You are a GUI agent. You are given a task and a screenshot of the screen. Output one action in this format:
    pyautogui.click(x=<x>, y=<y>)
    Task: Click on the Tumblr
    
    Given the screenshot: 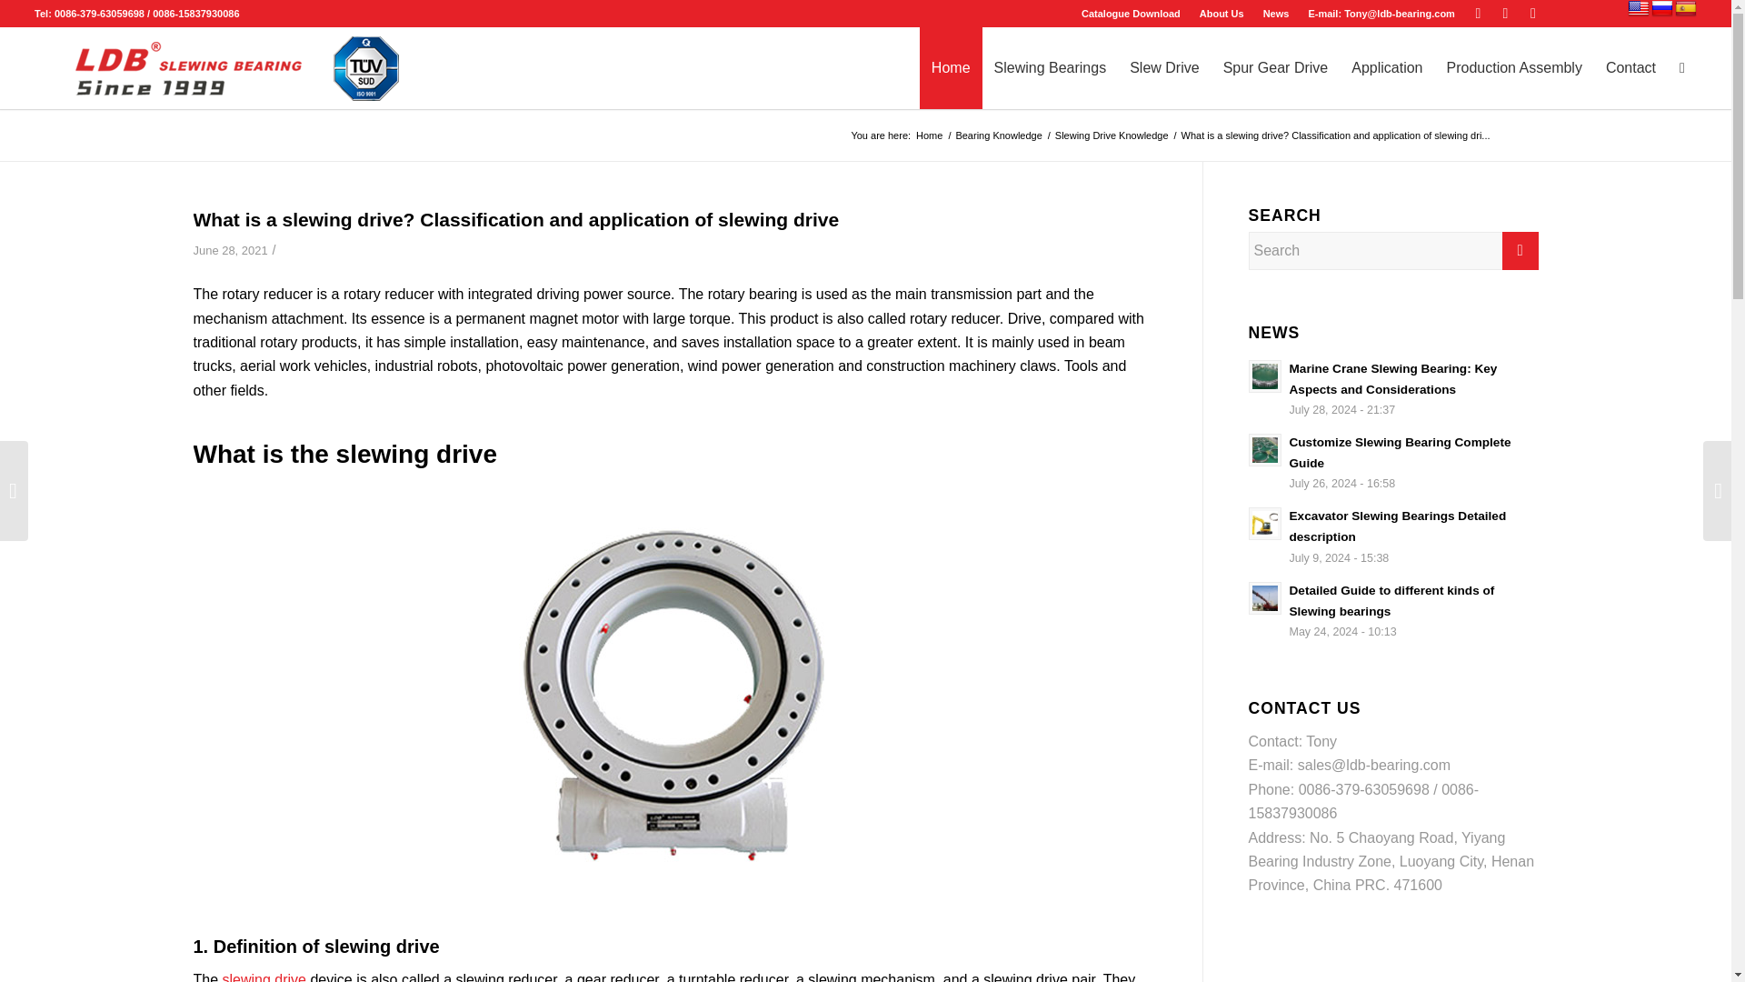 What is the action you would take?
    pyautogui.click(x=1532, y=14)
    